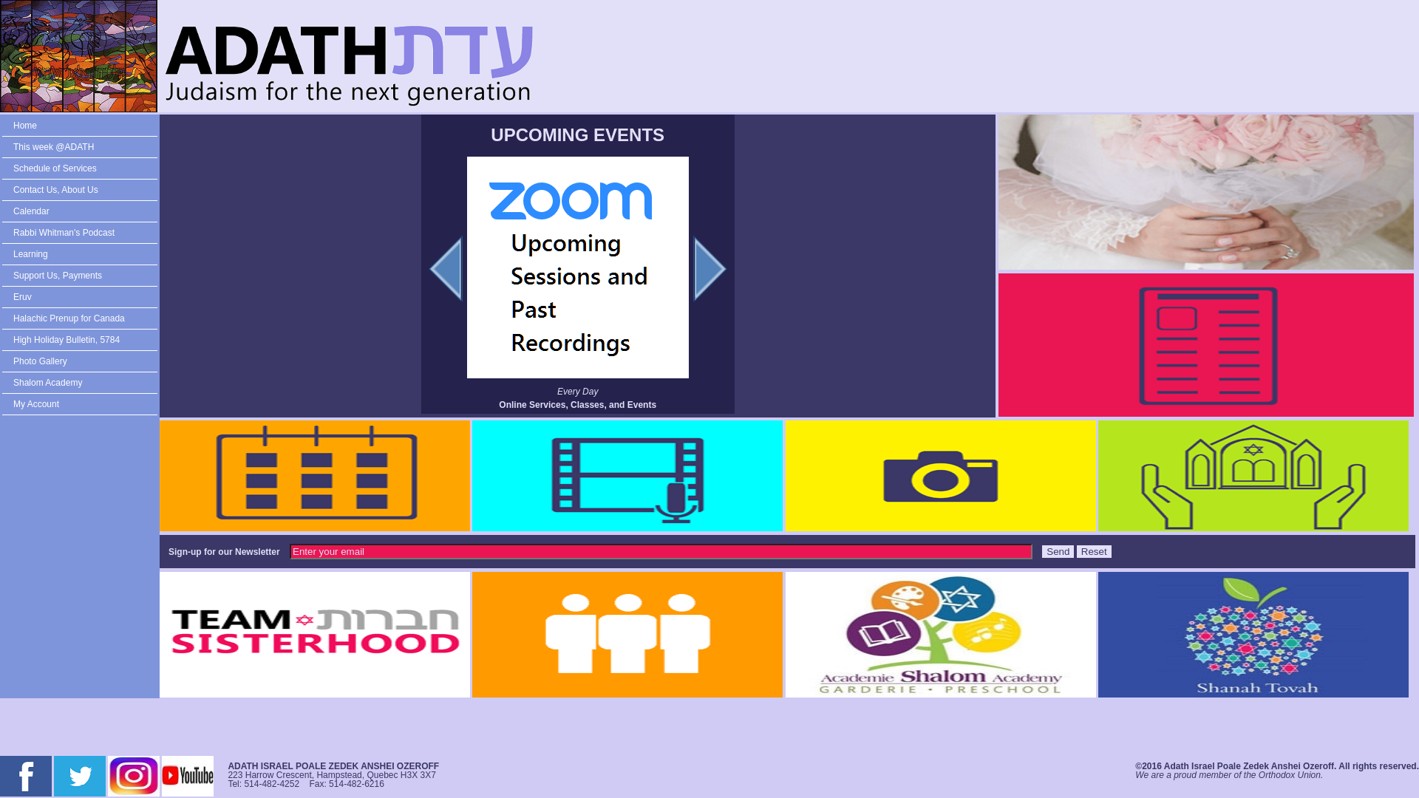 The image size is (1419, 798). I want to click on Membership, so click(92, 668).